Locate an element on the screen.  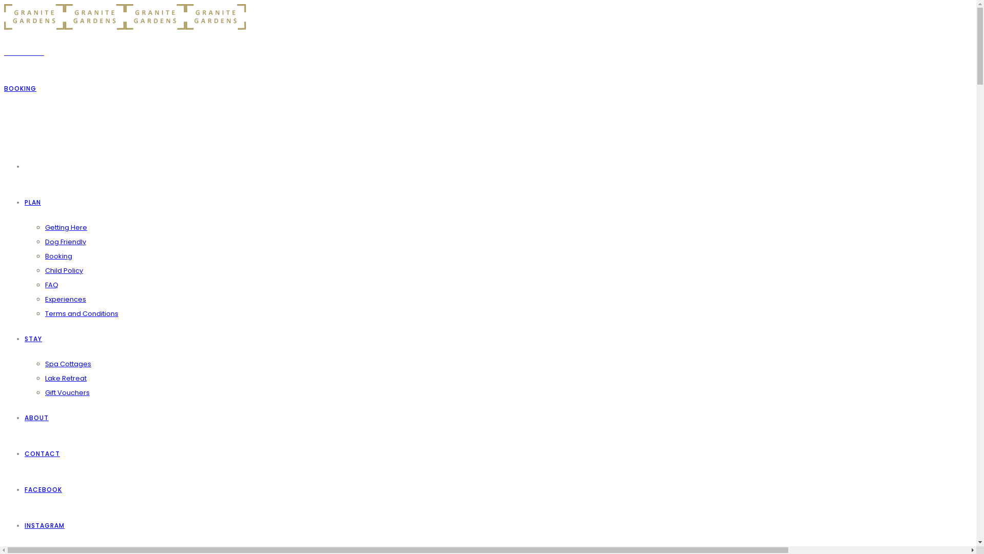
HOT DEALS! is located at coordinates (24, 52).